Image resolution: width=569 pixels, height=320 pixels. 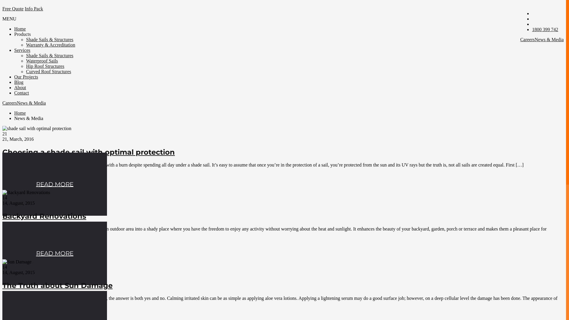 What do you see at coordinates (31, 103) in the screenshot?
I see `News & Media` at bounding box center [31, 103].